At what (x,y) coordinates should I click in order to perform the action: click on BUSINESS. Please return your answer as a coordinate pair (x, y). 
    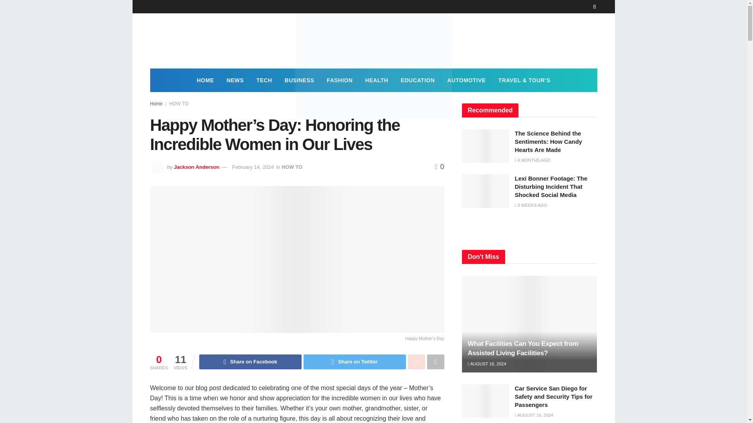
    Looking at the image, I should click on (300, 80).